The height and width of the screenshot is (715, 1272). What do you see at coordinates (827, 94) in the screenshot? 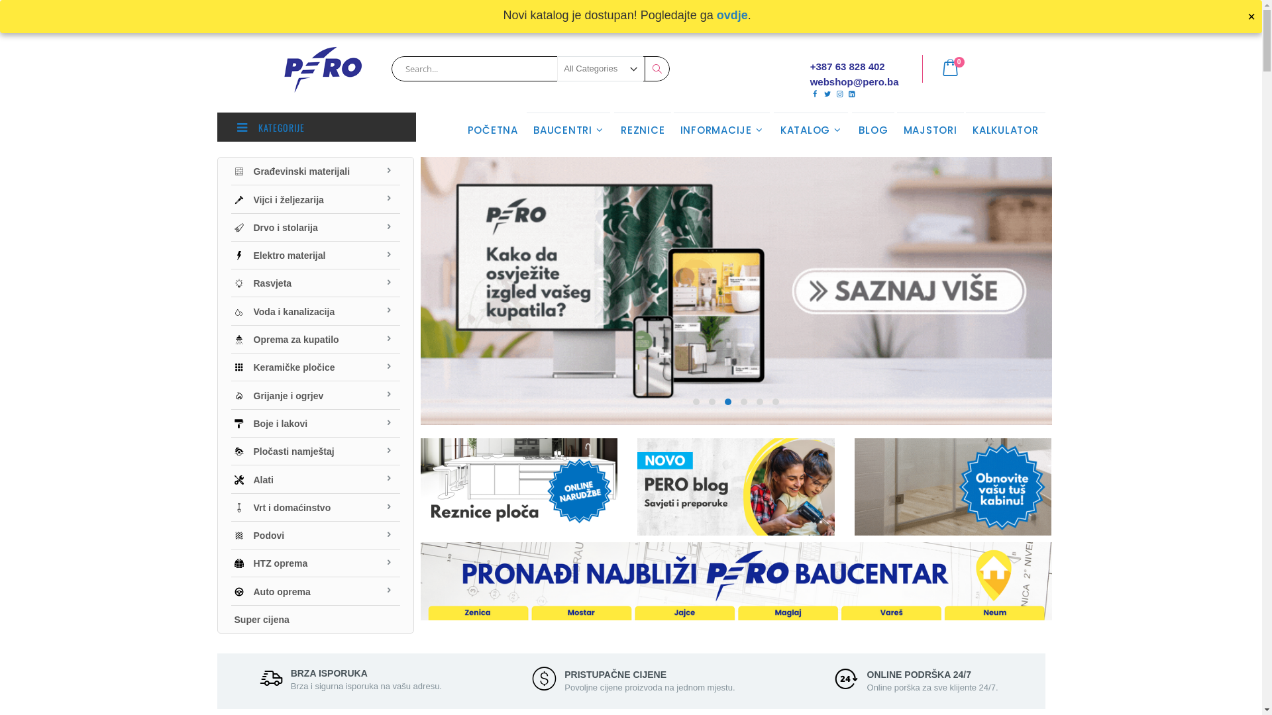
I see `Twitter` at bounding box center [827, 94].